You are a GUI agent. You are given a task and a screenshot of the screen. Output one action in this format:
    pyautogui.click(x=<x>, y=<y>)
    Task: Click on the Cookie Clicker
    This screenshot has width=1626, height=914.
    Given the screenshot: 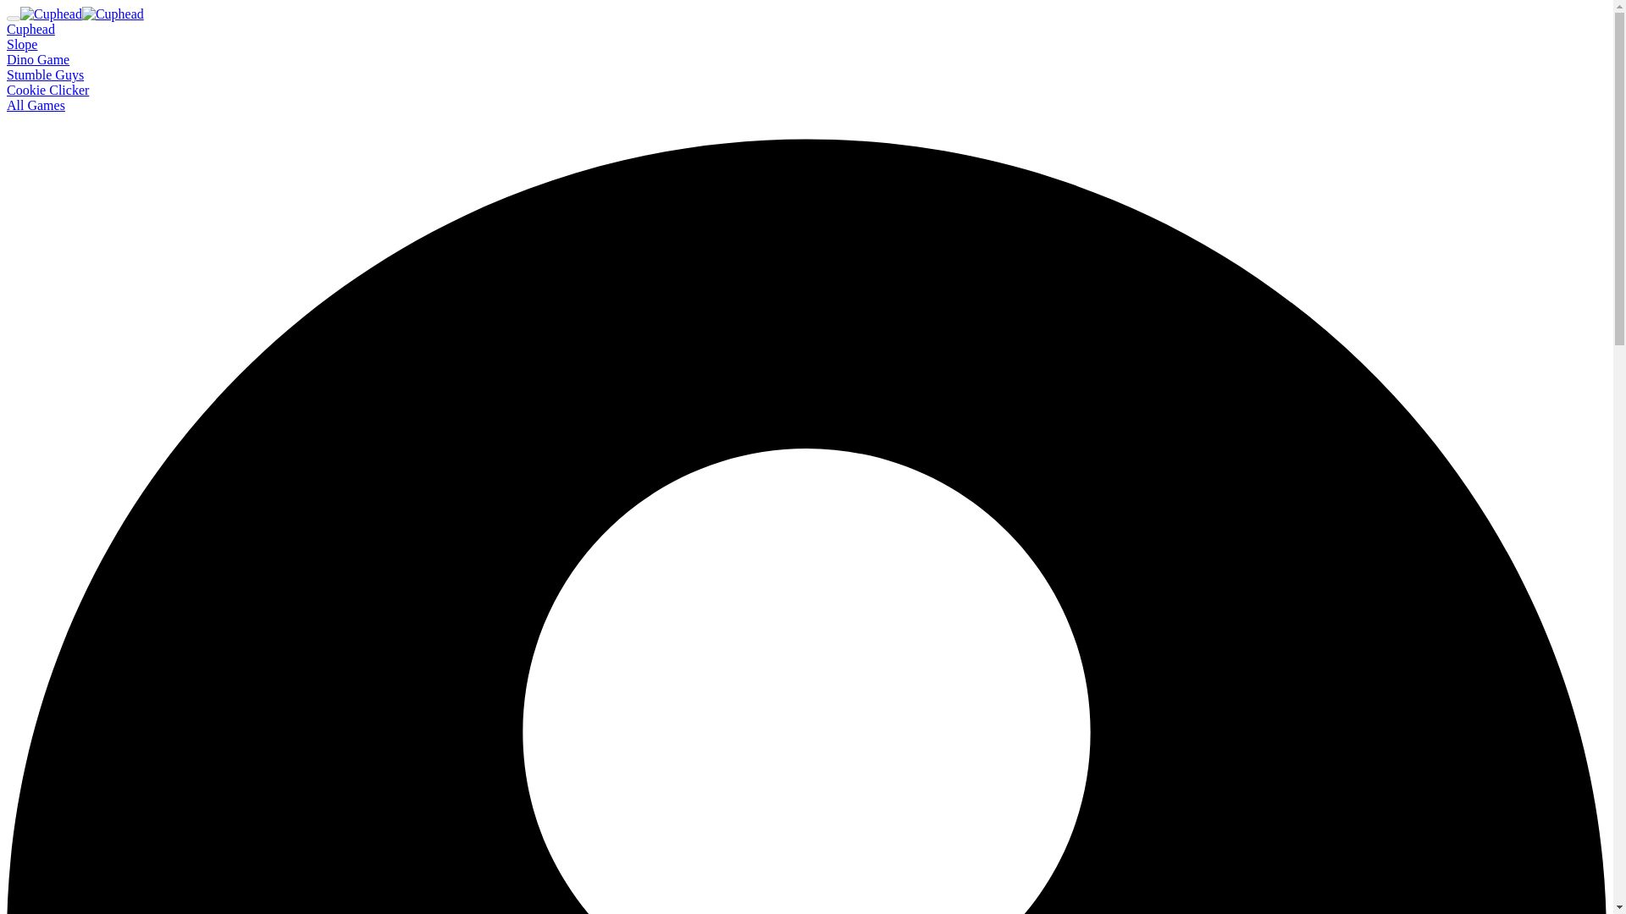 What is the action you would take?
    pyautogui.click(x=47, y=90)
    